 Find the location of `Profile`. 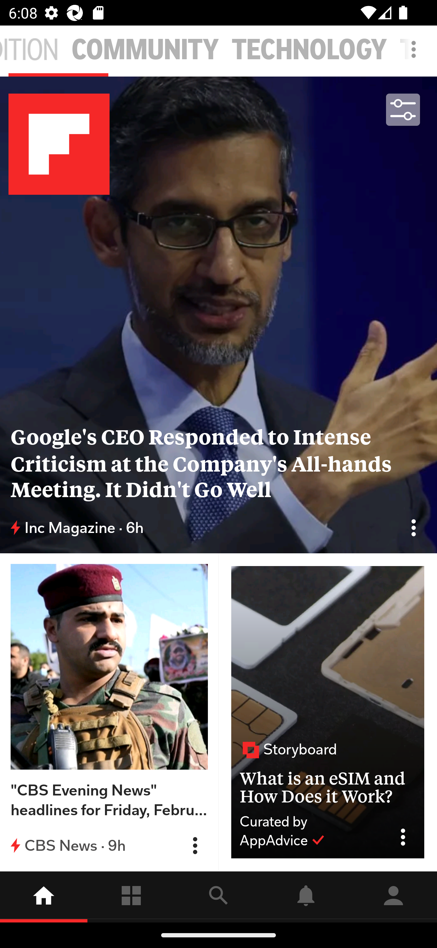

Profile is located at coordinates (393, 897).